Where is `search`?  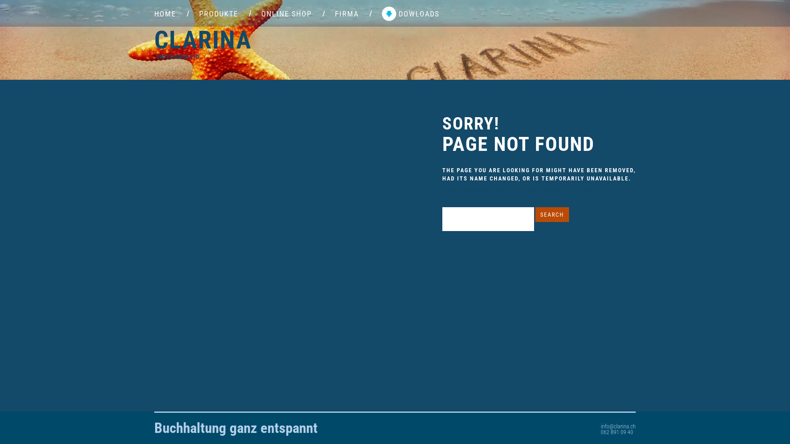 search is located at coordinates (552, 215).